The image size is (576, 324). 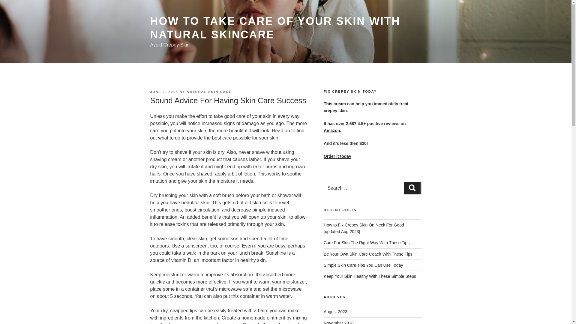 I want to click on JUNE 1, 2018, so click(x=164, y=92).